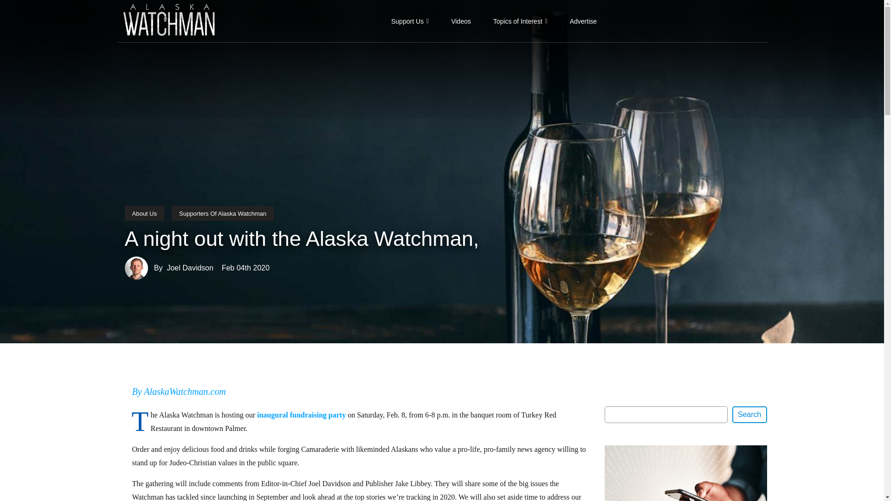 Image resolution: width=891 pixels, height=501 pixels. What do you see at coordinates (410, 21) in the screenshot?
I see `Support Us` at bounding box center [410, 21].